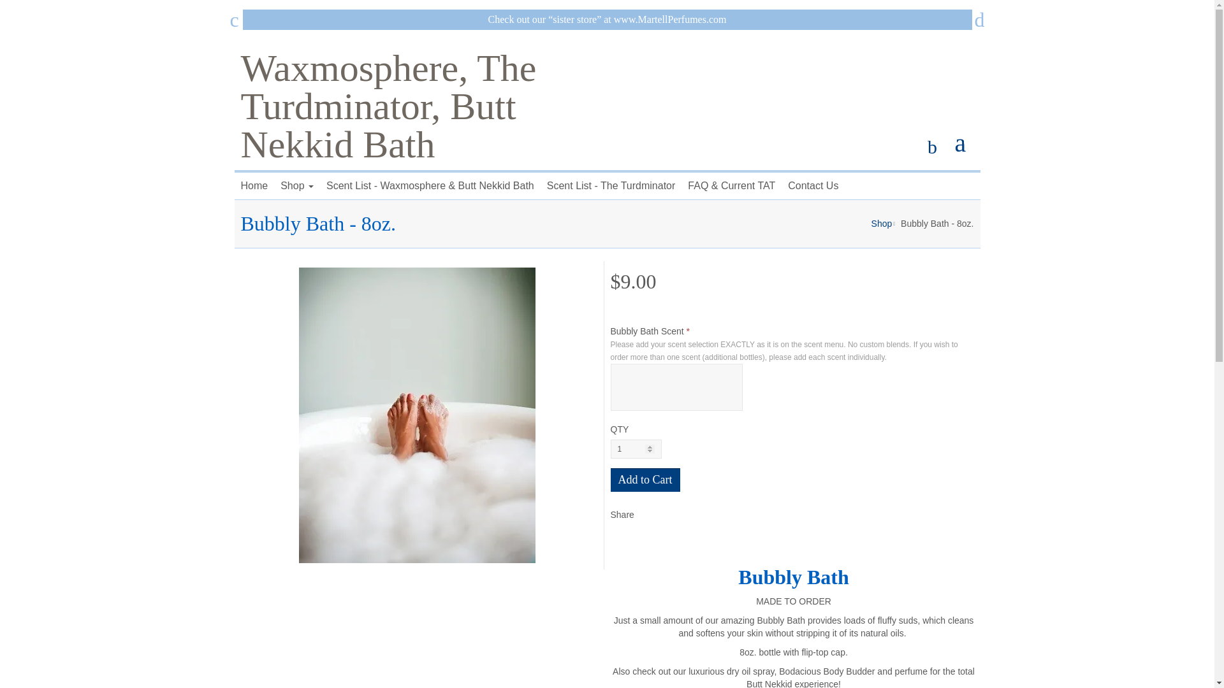 This screenshot has height=688, width=1224. Describe the element at coordinates (254, 186) in the screenshot. I see `Home` at that location.